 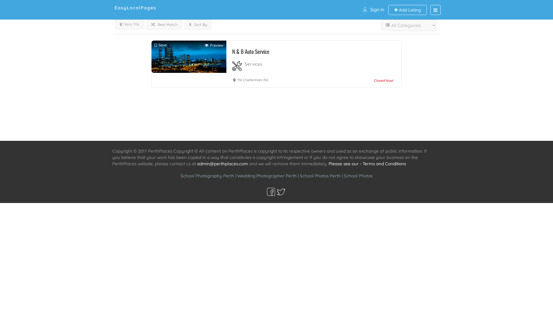 What do you see at coordinates (164, 25) in the screenshot?
I see `Best Match` at bounding box center [164, 25].